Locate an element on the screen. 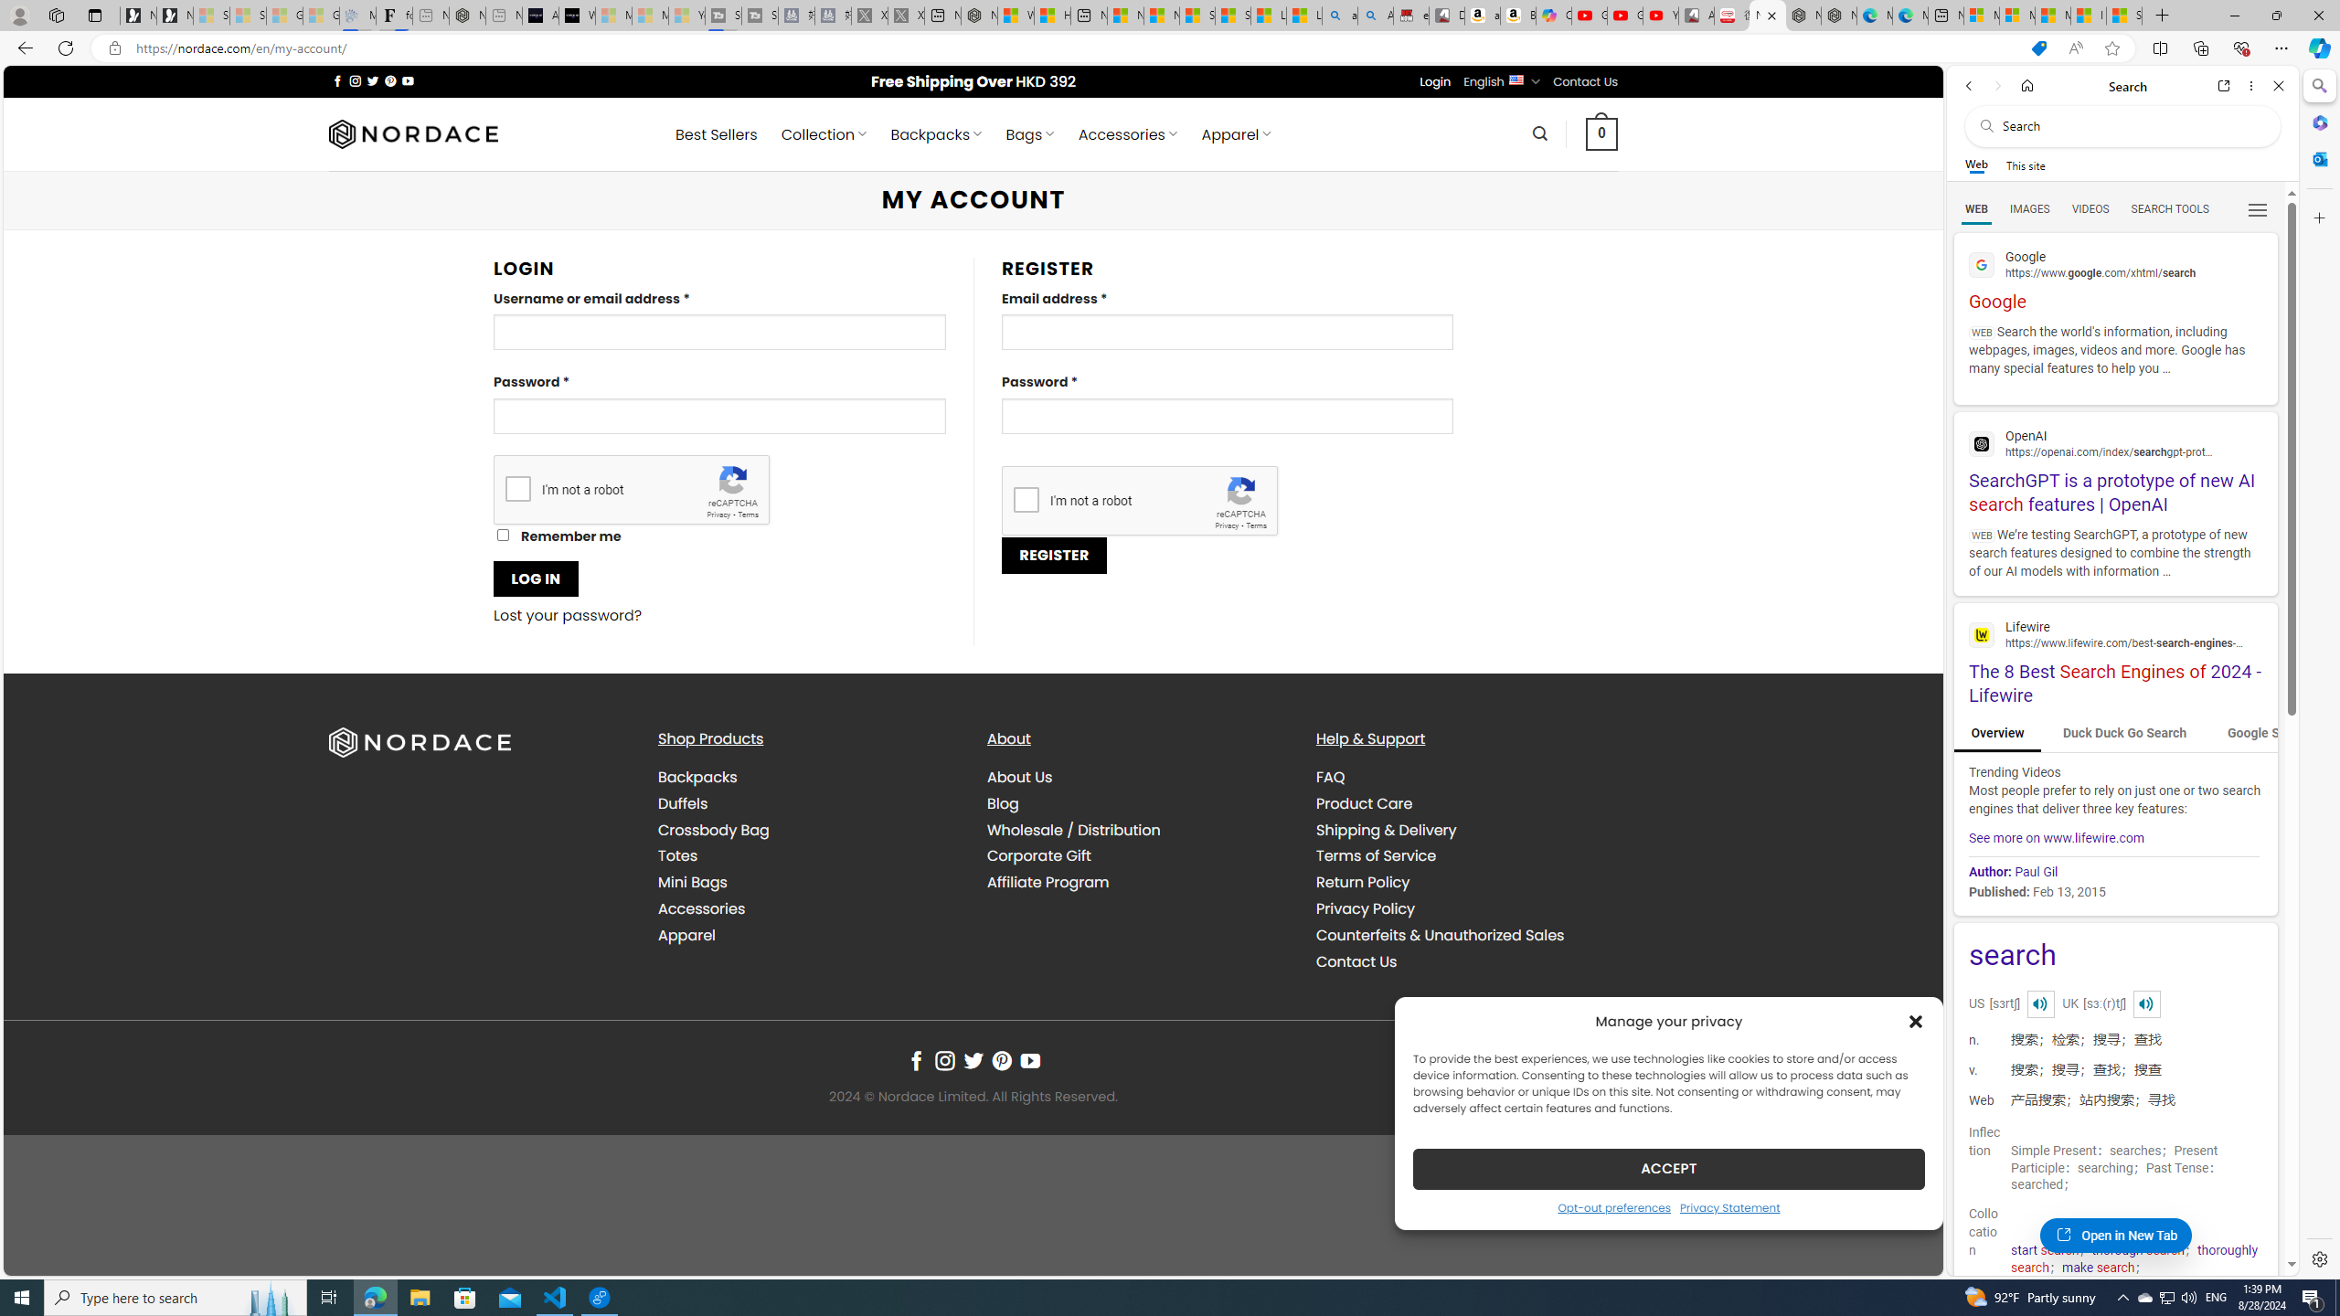 The width and height of the screenshot is (2340, 1316). Opt-out preferences is located at coordinates (1614, 1206).